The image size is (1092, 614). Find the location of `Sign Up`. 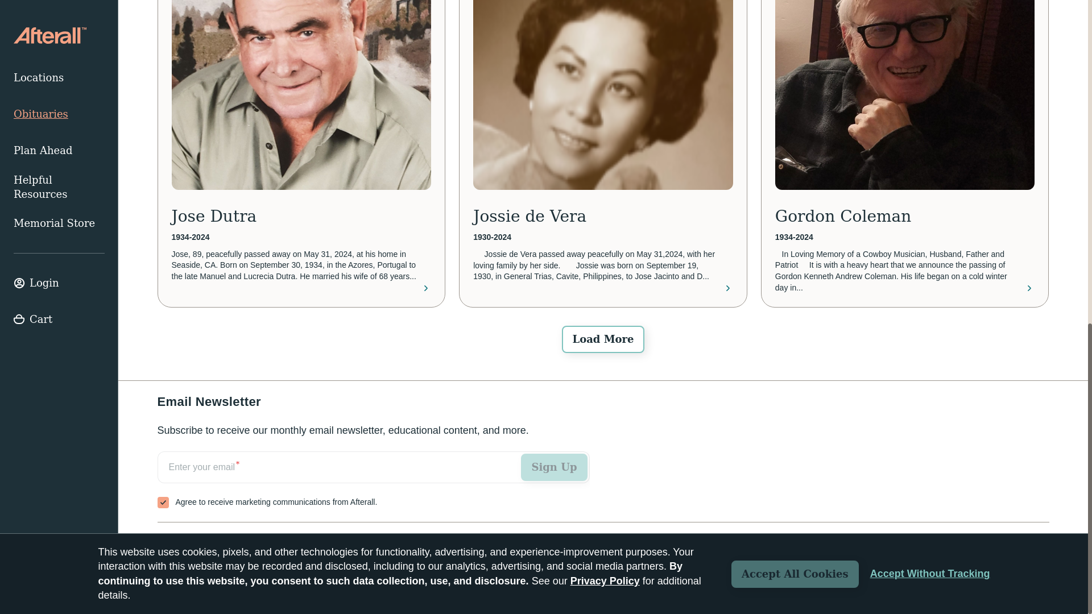

Sign Up is located at coordinates (554, 467).